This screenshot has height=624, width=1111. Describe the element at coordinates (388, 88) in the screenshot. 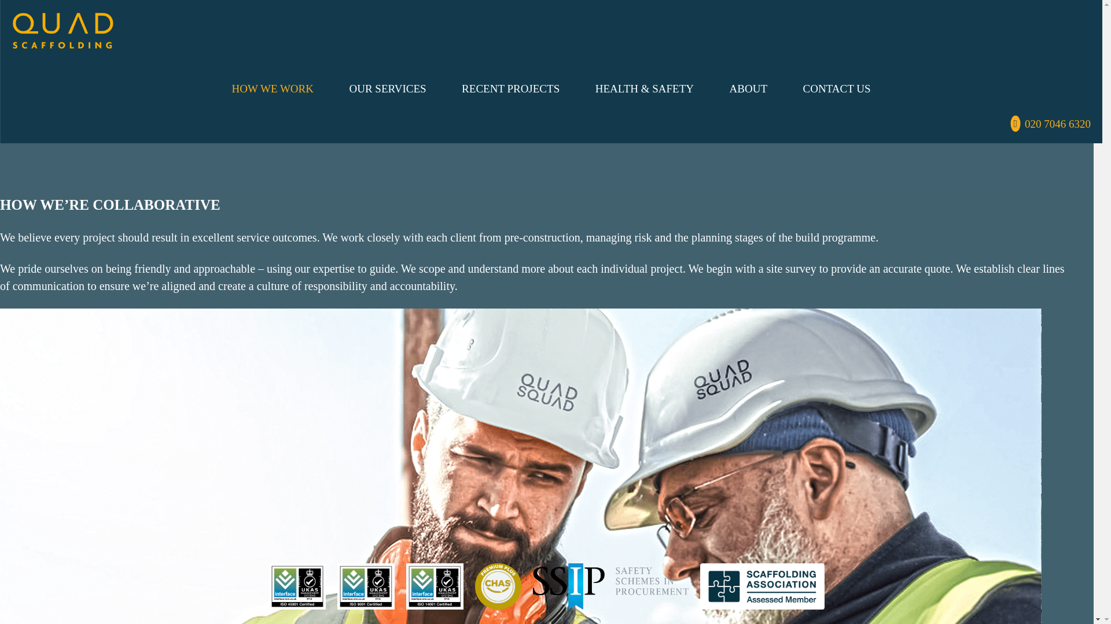

I see `OUR SERVICES` at that location.